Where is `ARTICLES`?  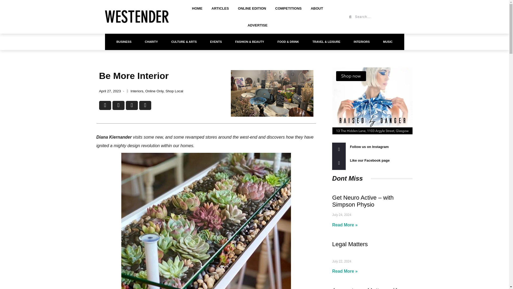
ARTICLES is located at coordinates (220, 8).